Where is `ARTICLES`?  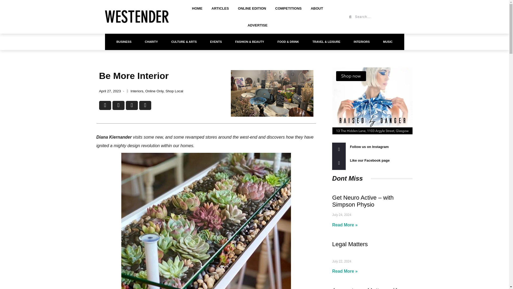
ARTICLES is located at coordinates (220, 8).